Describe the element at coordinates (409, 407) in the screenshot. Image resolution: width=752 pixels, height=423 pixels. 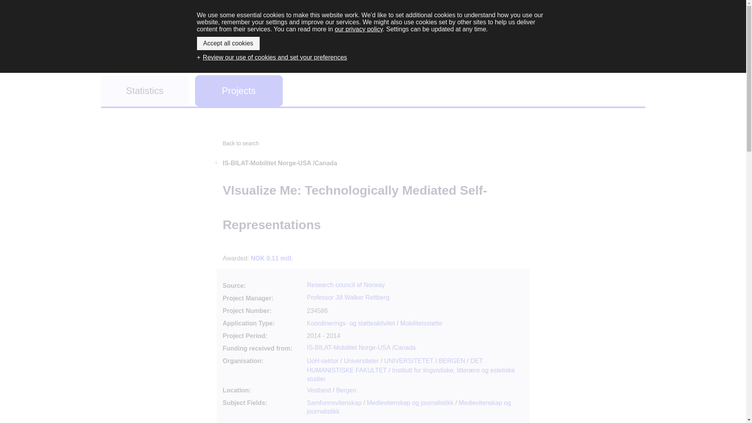
I see `Medievitenskap og journalistikk` at that location.